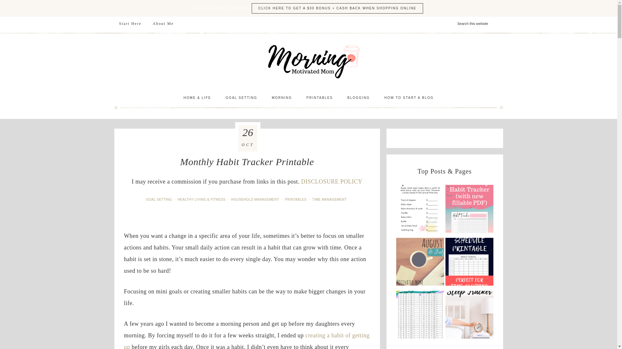  Describe the element at coordinates (330, 200) in the screenshot. I see `TIME MANAGEMENT` at that location.